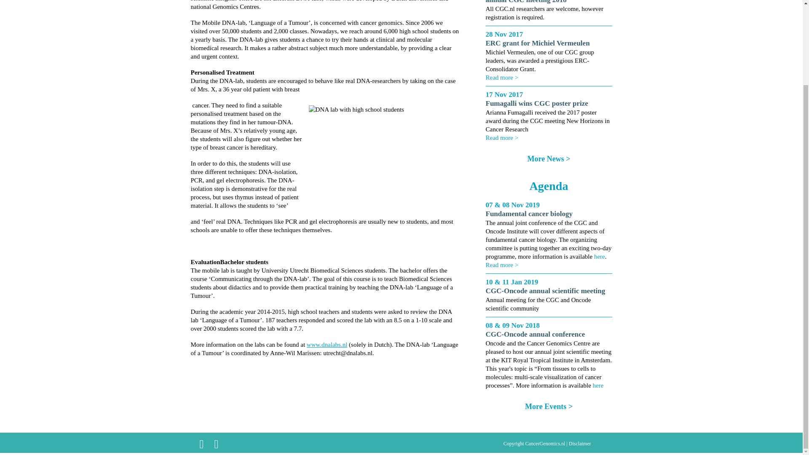  I want to click on www.dnalabs.nl, so click(327, 345).